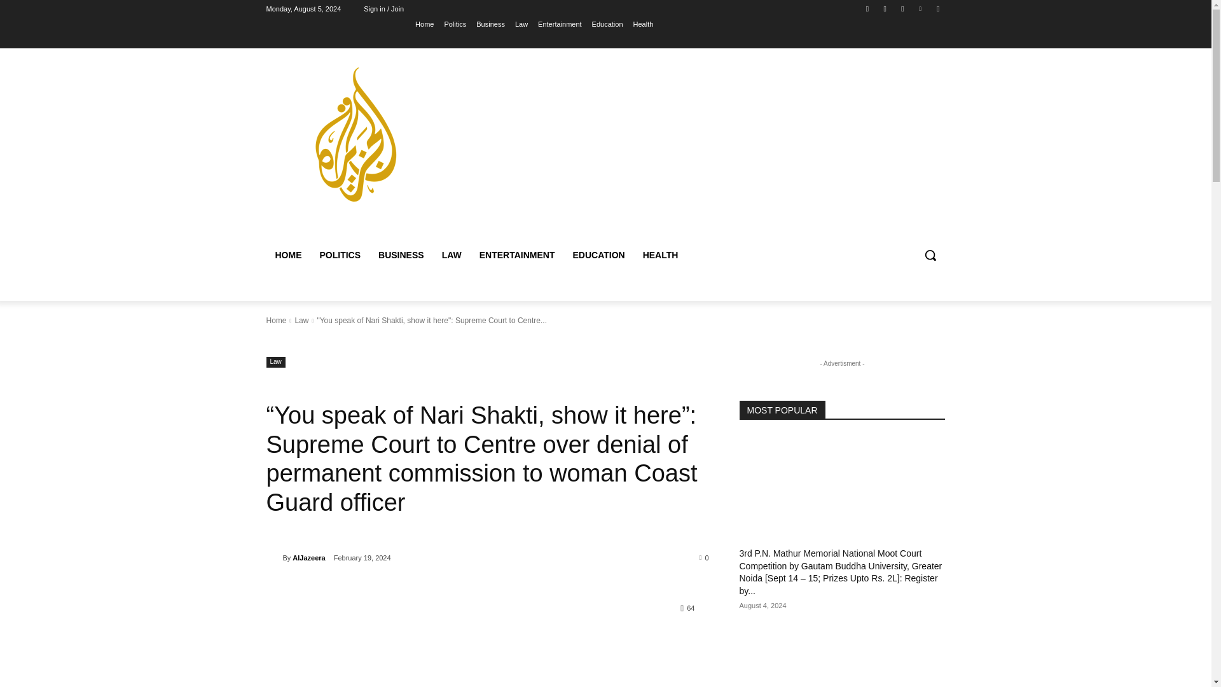 The width and height of the screenshot is (1221, 687). Describe the element at coordinates (273, 557) in the screenshot. I see `AlJazeera` at that location.